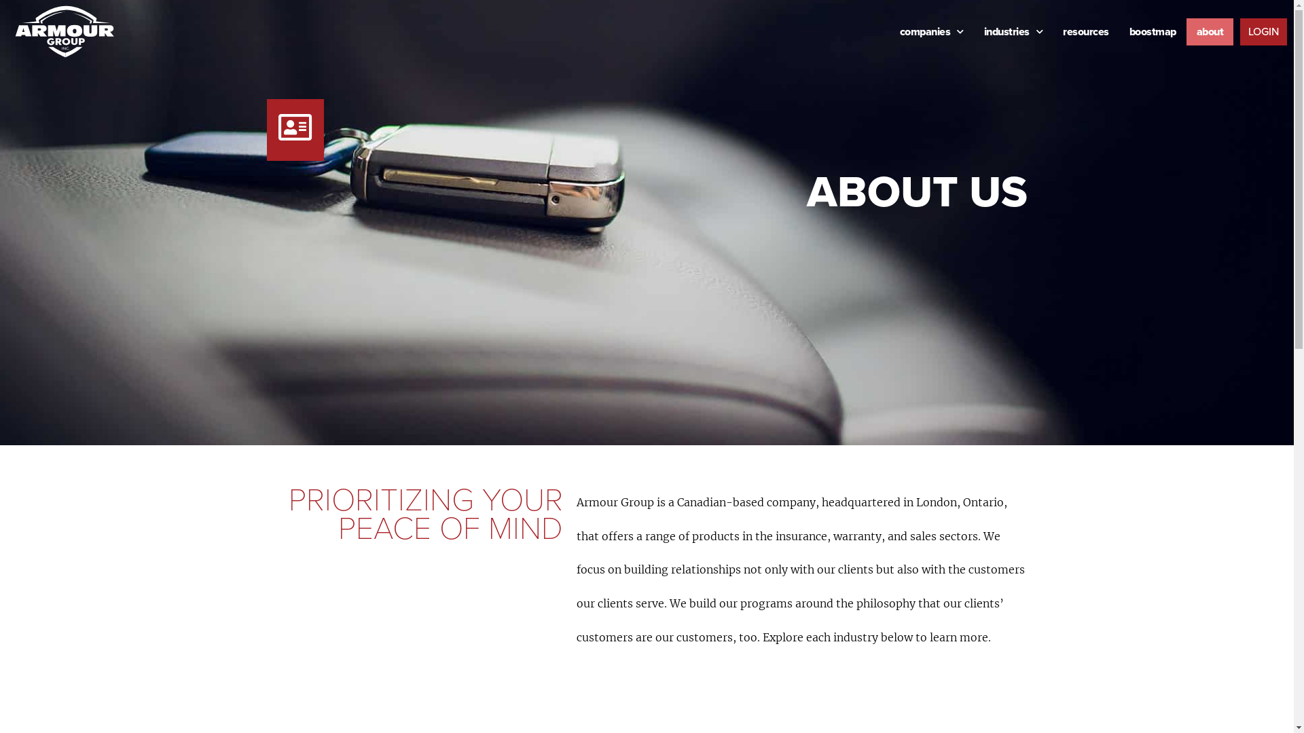  I want to click on armourgroup-logo-white, so click(65, 31).